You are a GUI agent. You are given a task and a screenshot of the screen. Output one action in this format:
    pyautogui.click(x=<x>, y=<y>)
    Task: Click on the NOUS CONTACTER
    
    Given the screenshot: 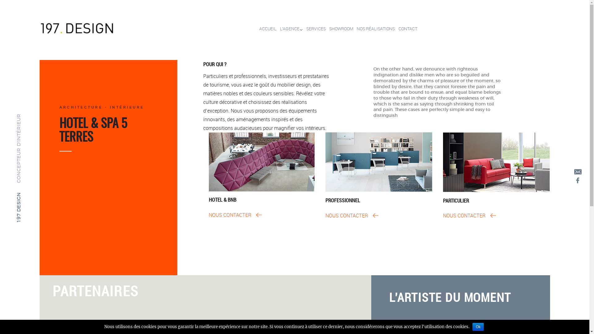 What is the action you would take?
    pyautogui.click(x=470, y=216)
    